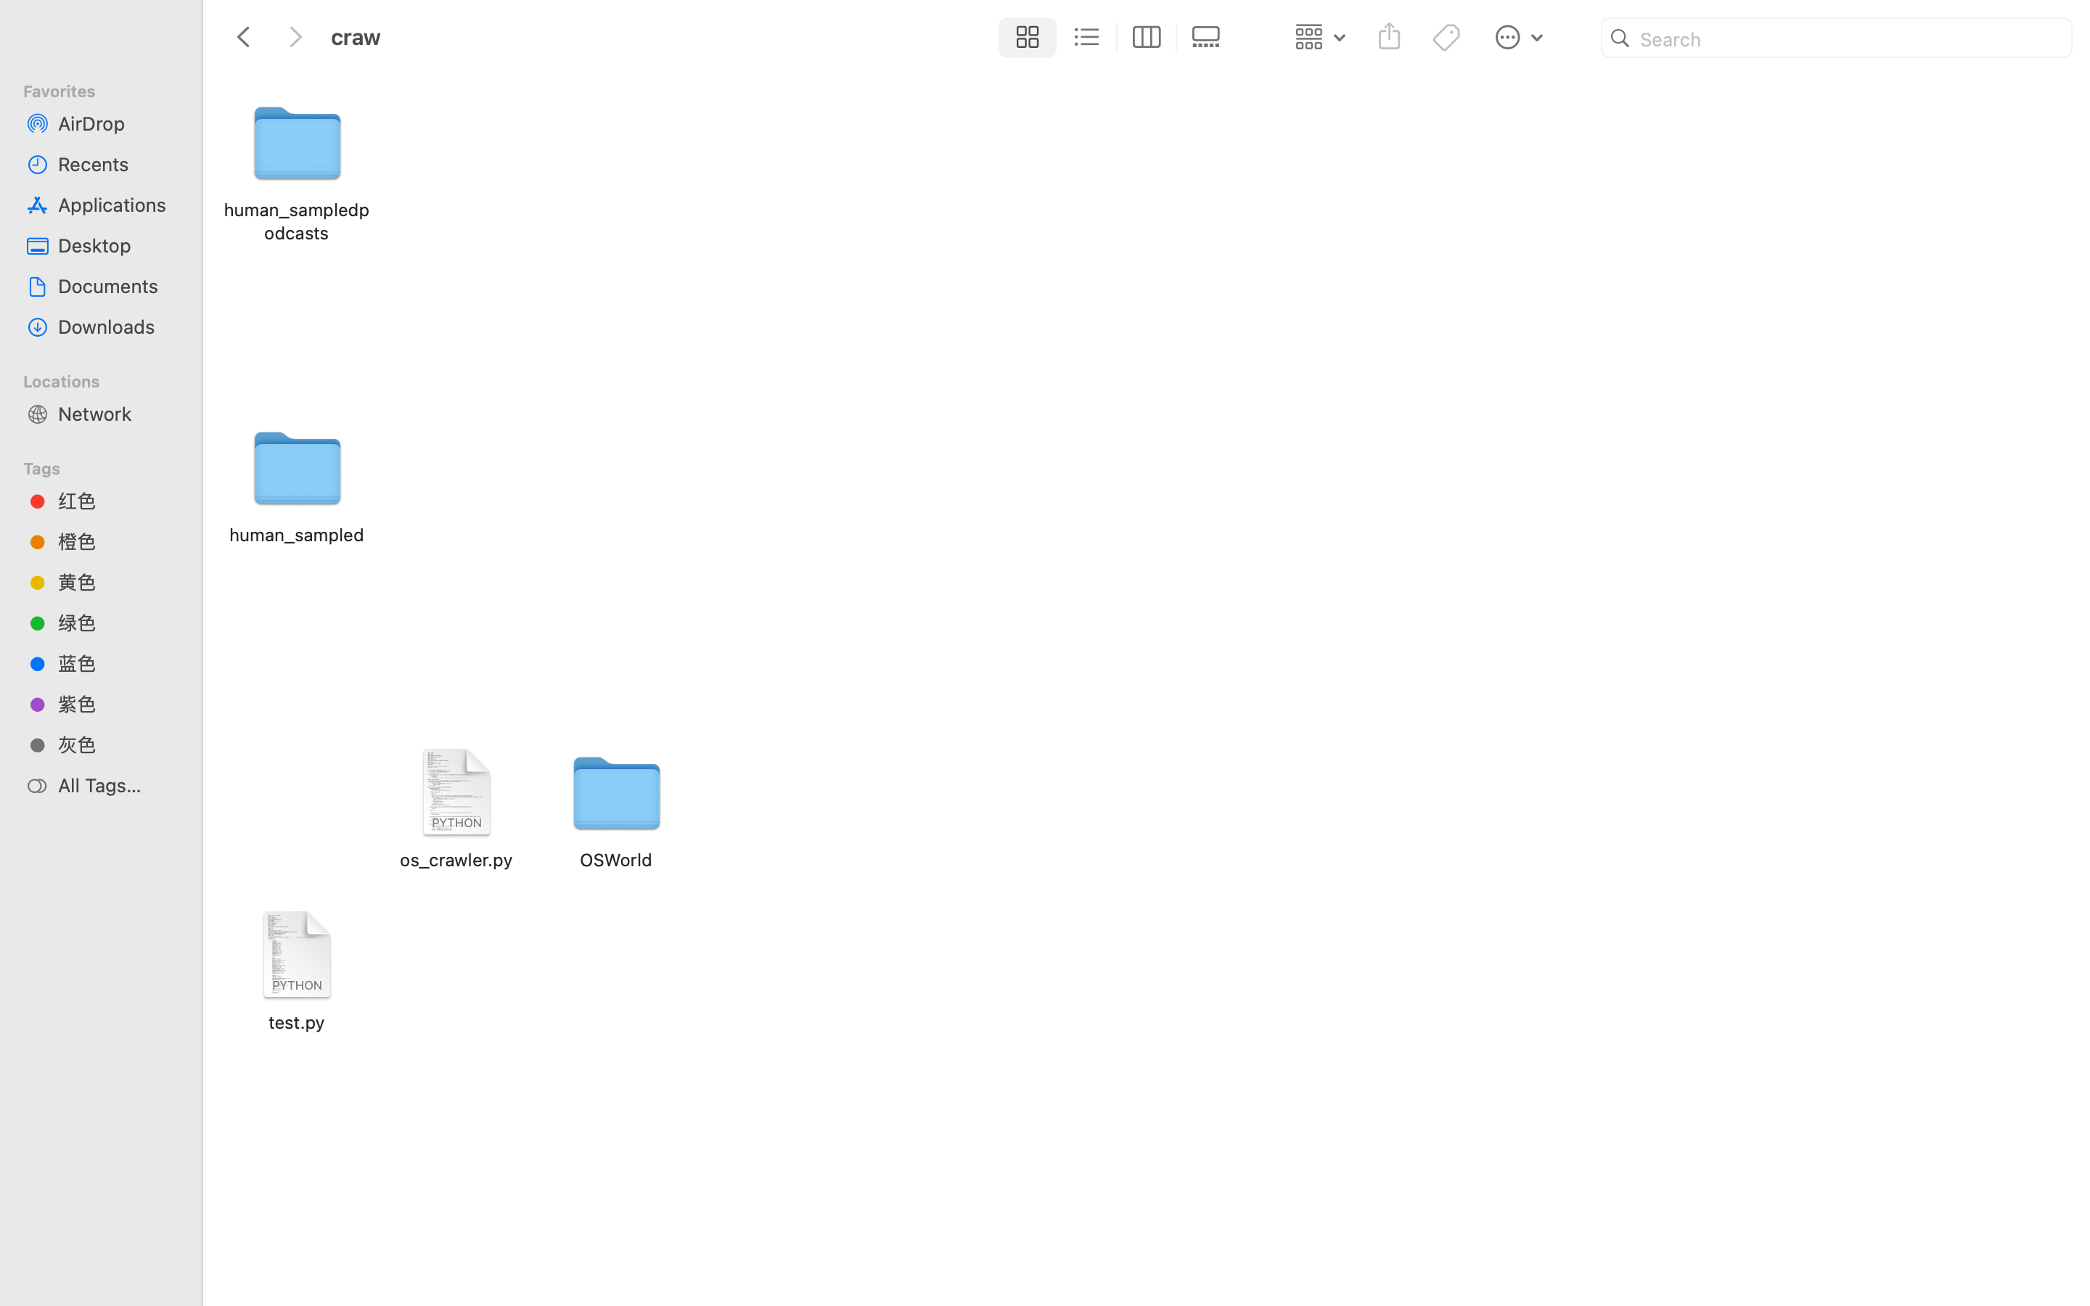 This screenshot has height=1306, width=2090. Describe the element at coordinates (117, 286) in the screenshot. I see `Documents` at that location.